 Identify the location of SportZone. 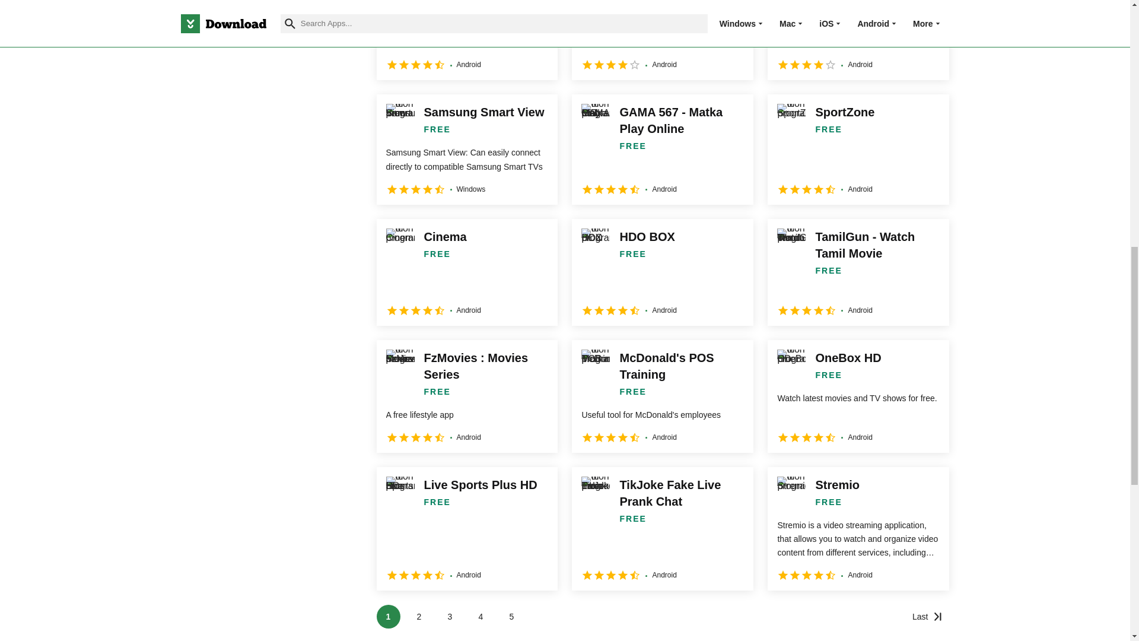
(858, 149).